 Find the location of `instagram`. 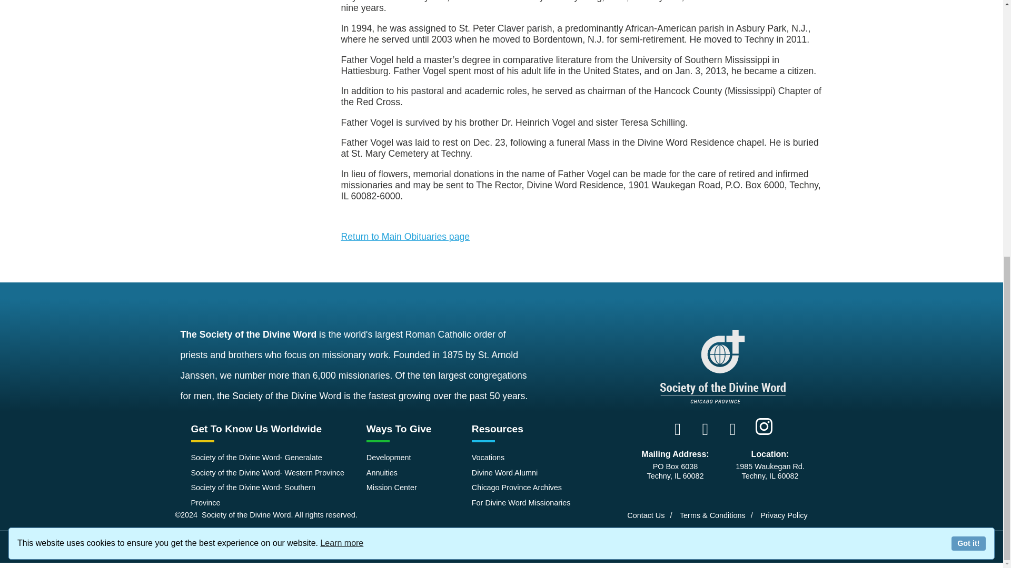

instagram is located at coordinates (764, 426).